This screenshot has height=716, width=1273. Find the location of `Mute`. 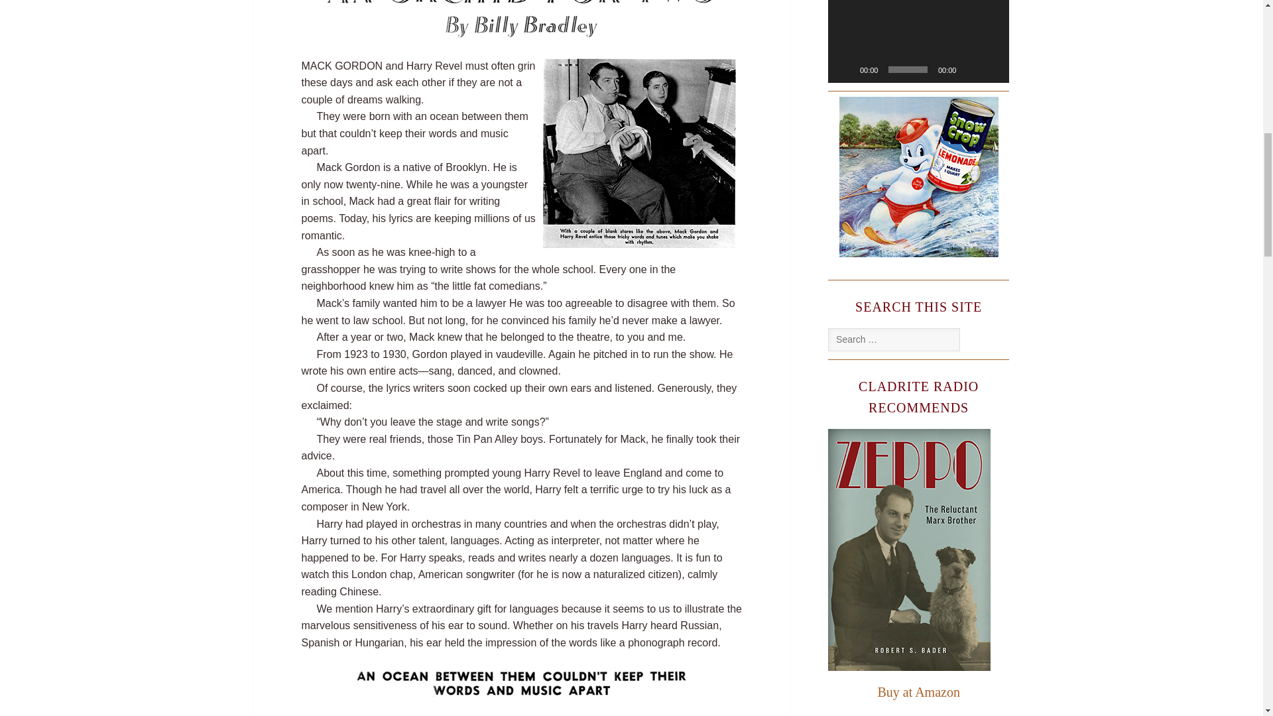

Mute is located at coordinates (971, 69).